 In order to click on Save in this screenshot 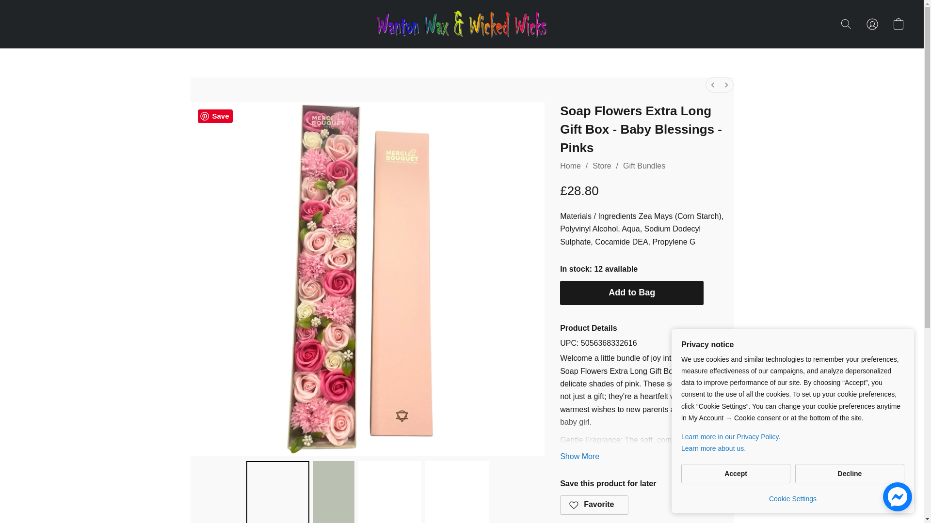, I will do `click(215, 116)`.